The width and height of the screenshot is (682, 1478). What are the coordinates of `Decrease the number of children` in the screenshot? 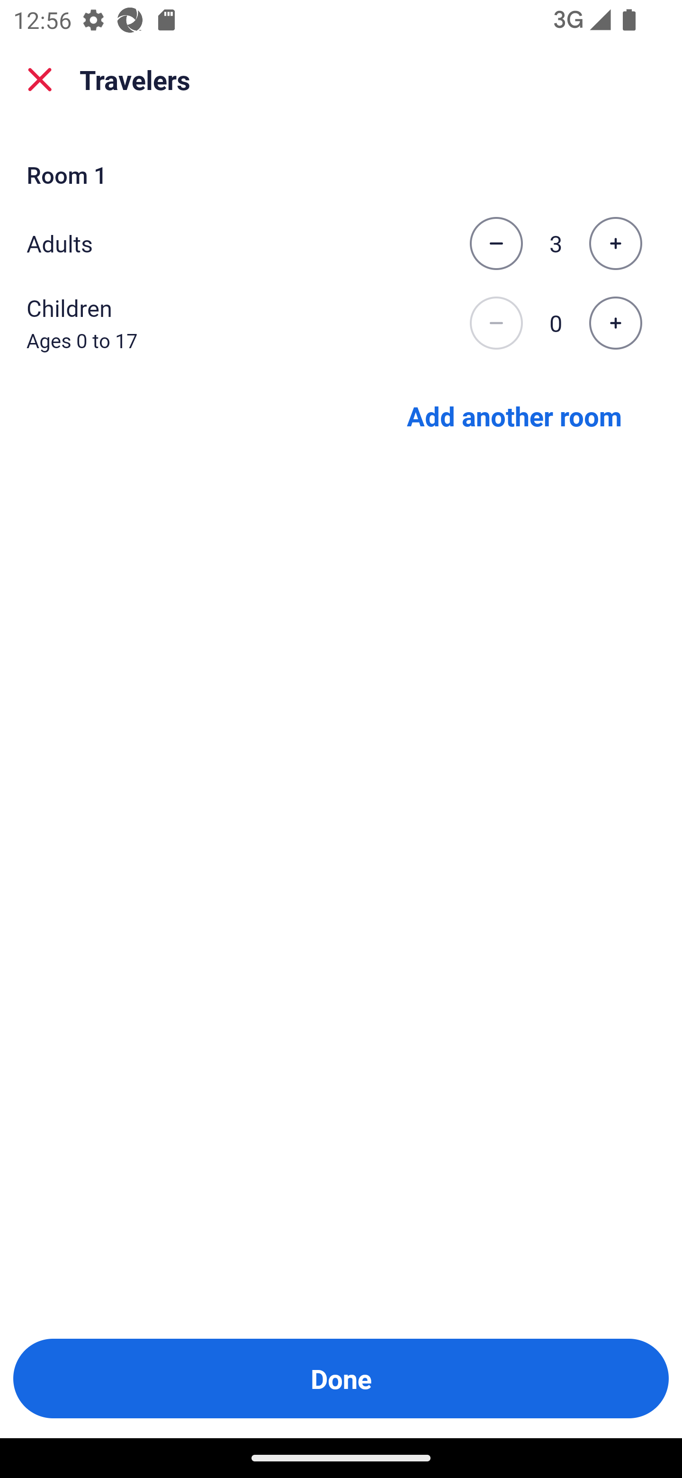 It's located at (496, 324).